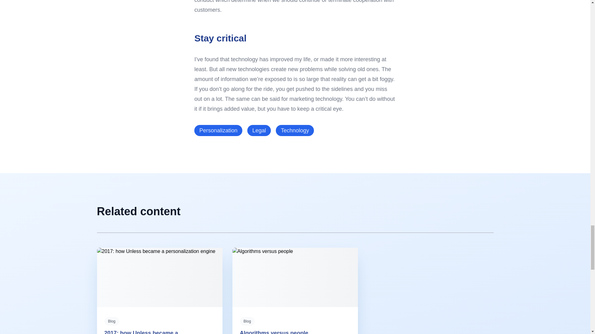  Describe the element at coordinates (141, 332) in the screenshot. I see `2017: how Unless became a personalization engine` at that location.